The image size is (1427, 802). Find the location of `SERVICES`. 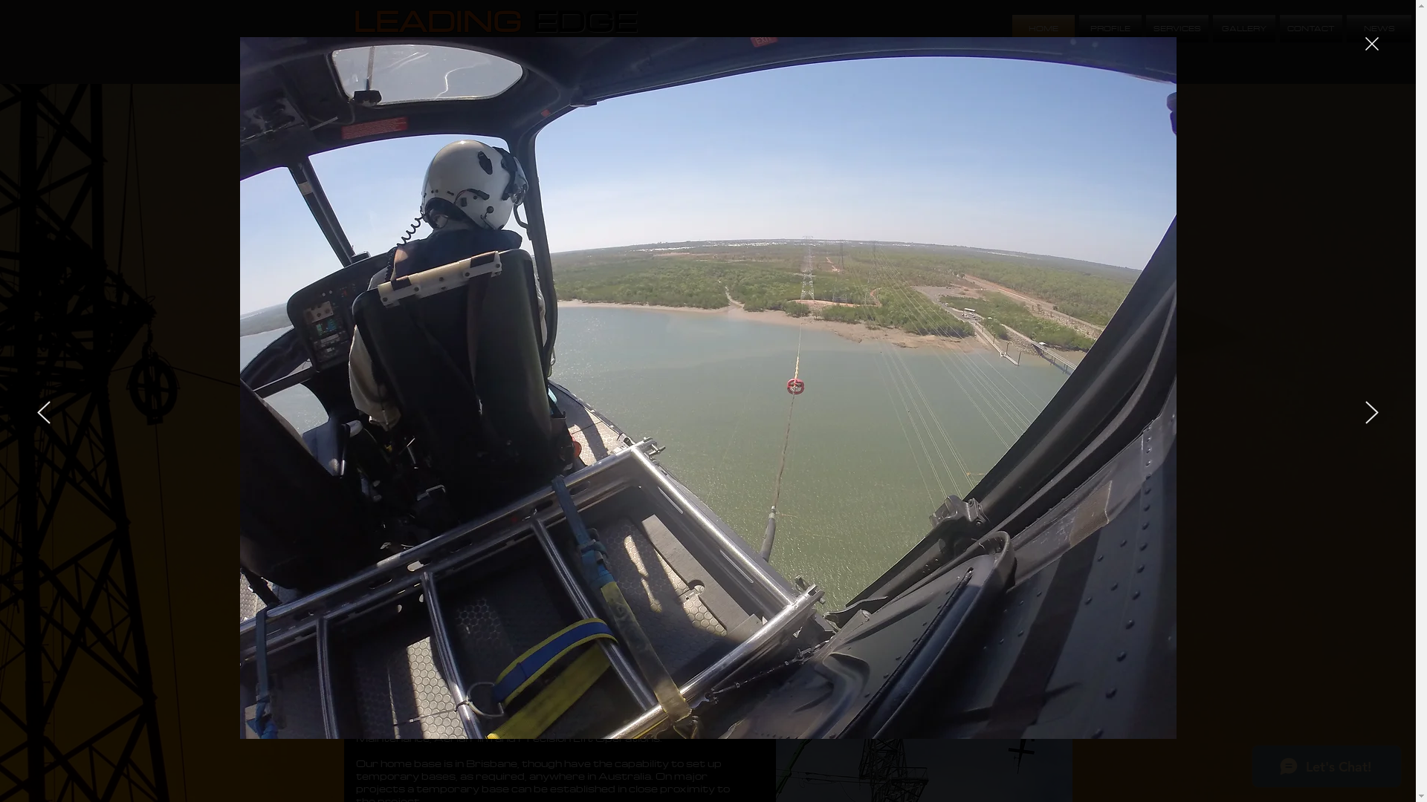

SERVICES is located at coordinates (1177, 28).